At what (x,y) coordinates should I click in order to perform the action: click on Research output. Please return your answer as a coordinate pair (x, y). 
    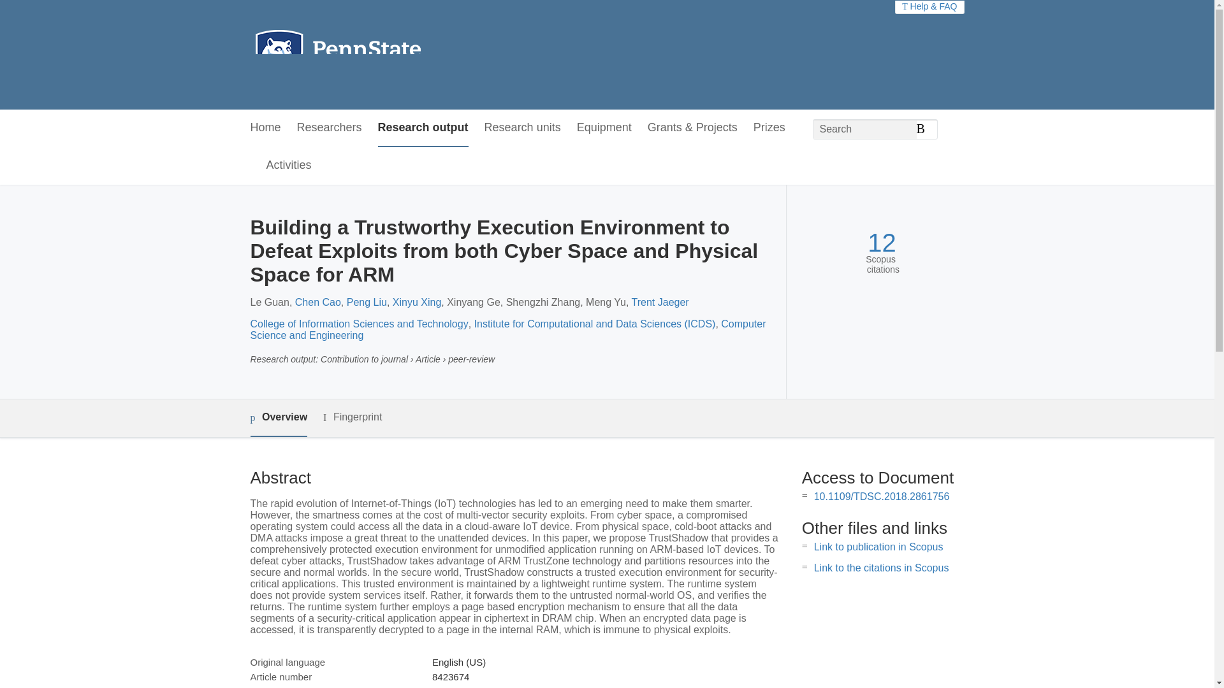
    Looking at the image, I should click on (423, 128).